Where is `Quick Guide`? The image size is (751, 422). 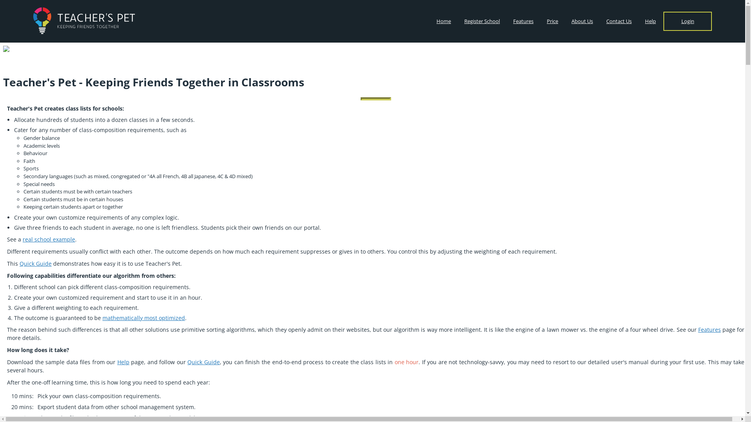 Quick Guide is located at coordinates (36, 263).